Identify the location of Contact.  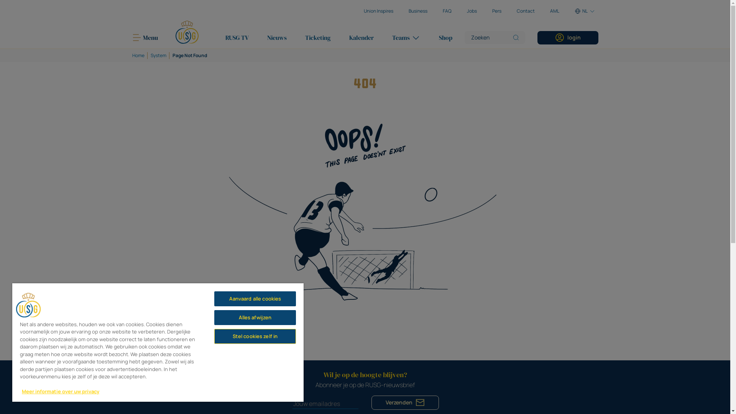
(526, 11).